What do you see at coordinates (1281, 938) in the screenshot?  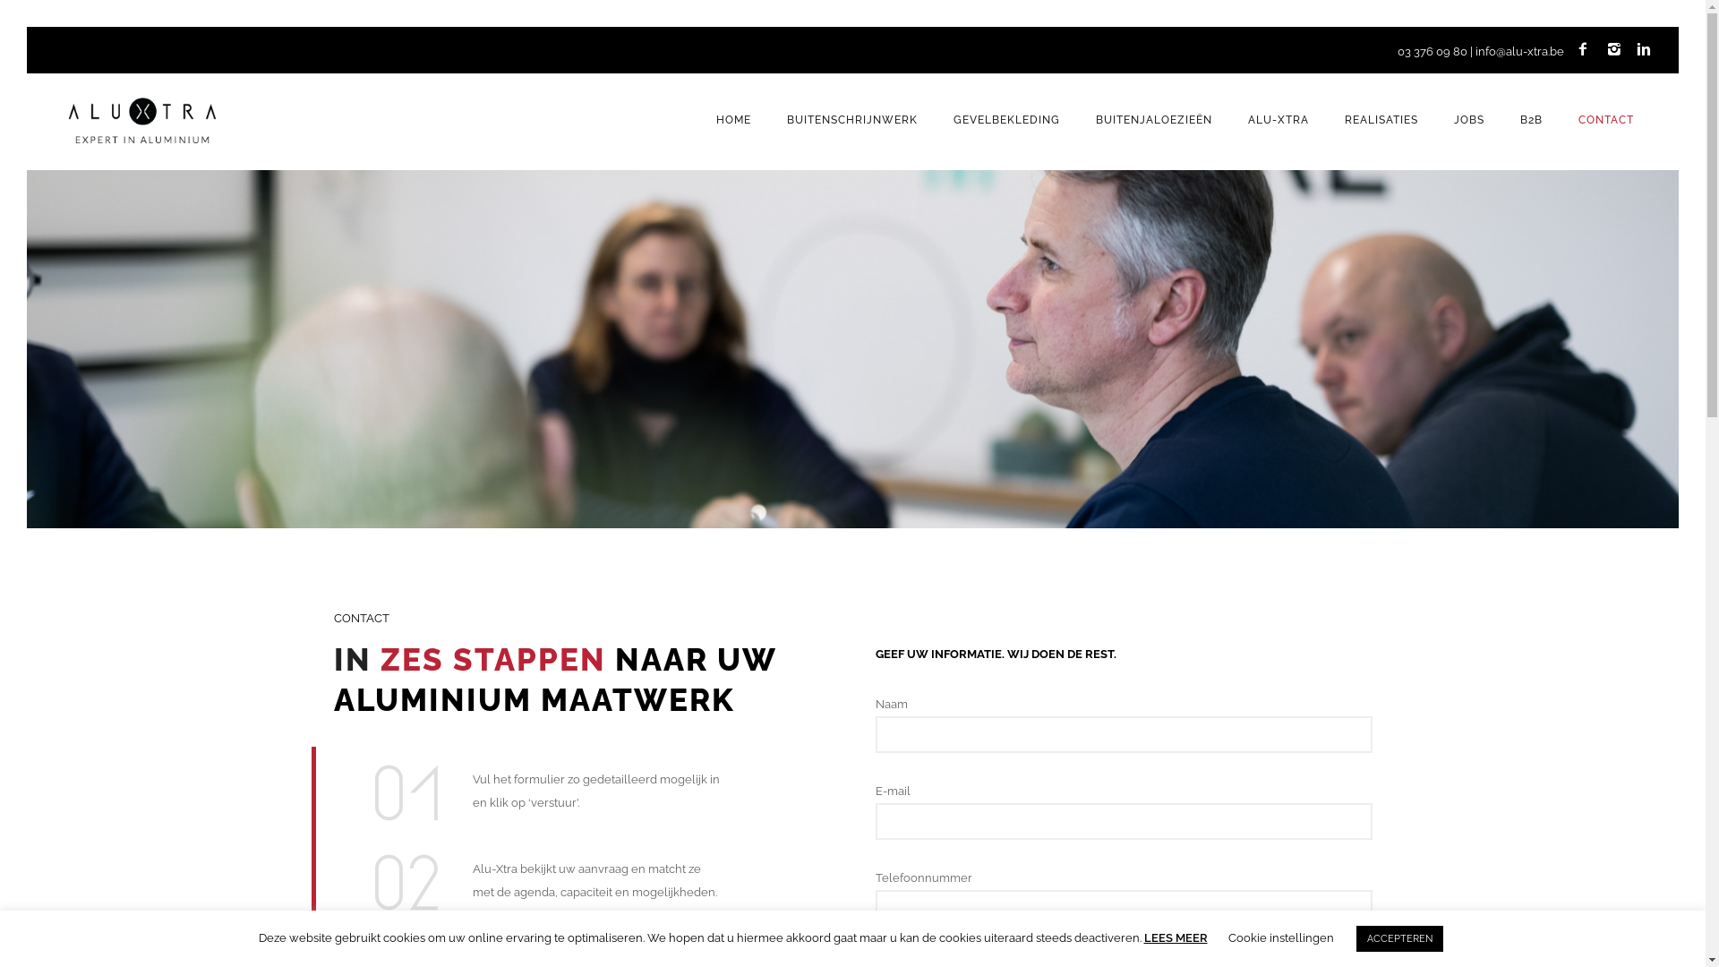 I see `Cookie instellingen` at bounding box center [1281, 938].